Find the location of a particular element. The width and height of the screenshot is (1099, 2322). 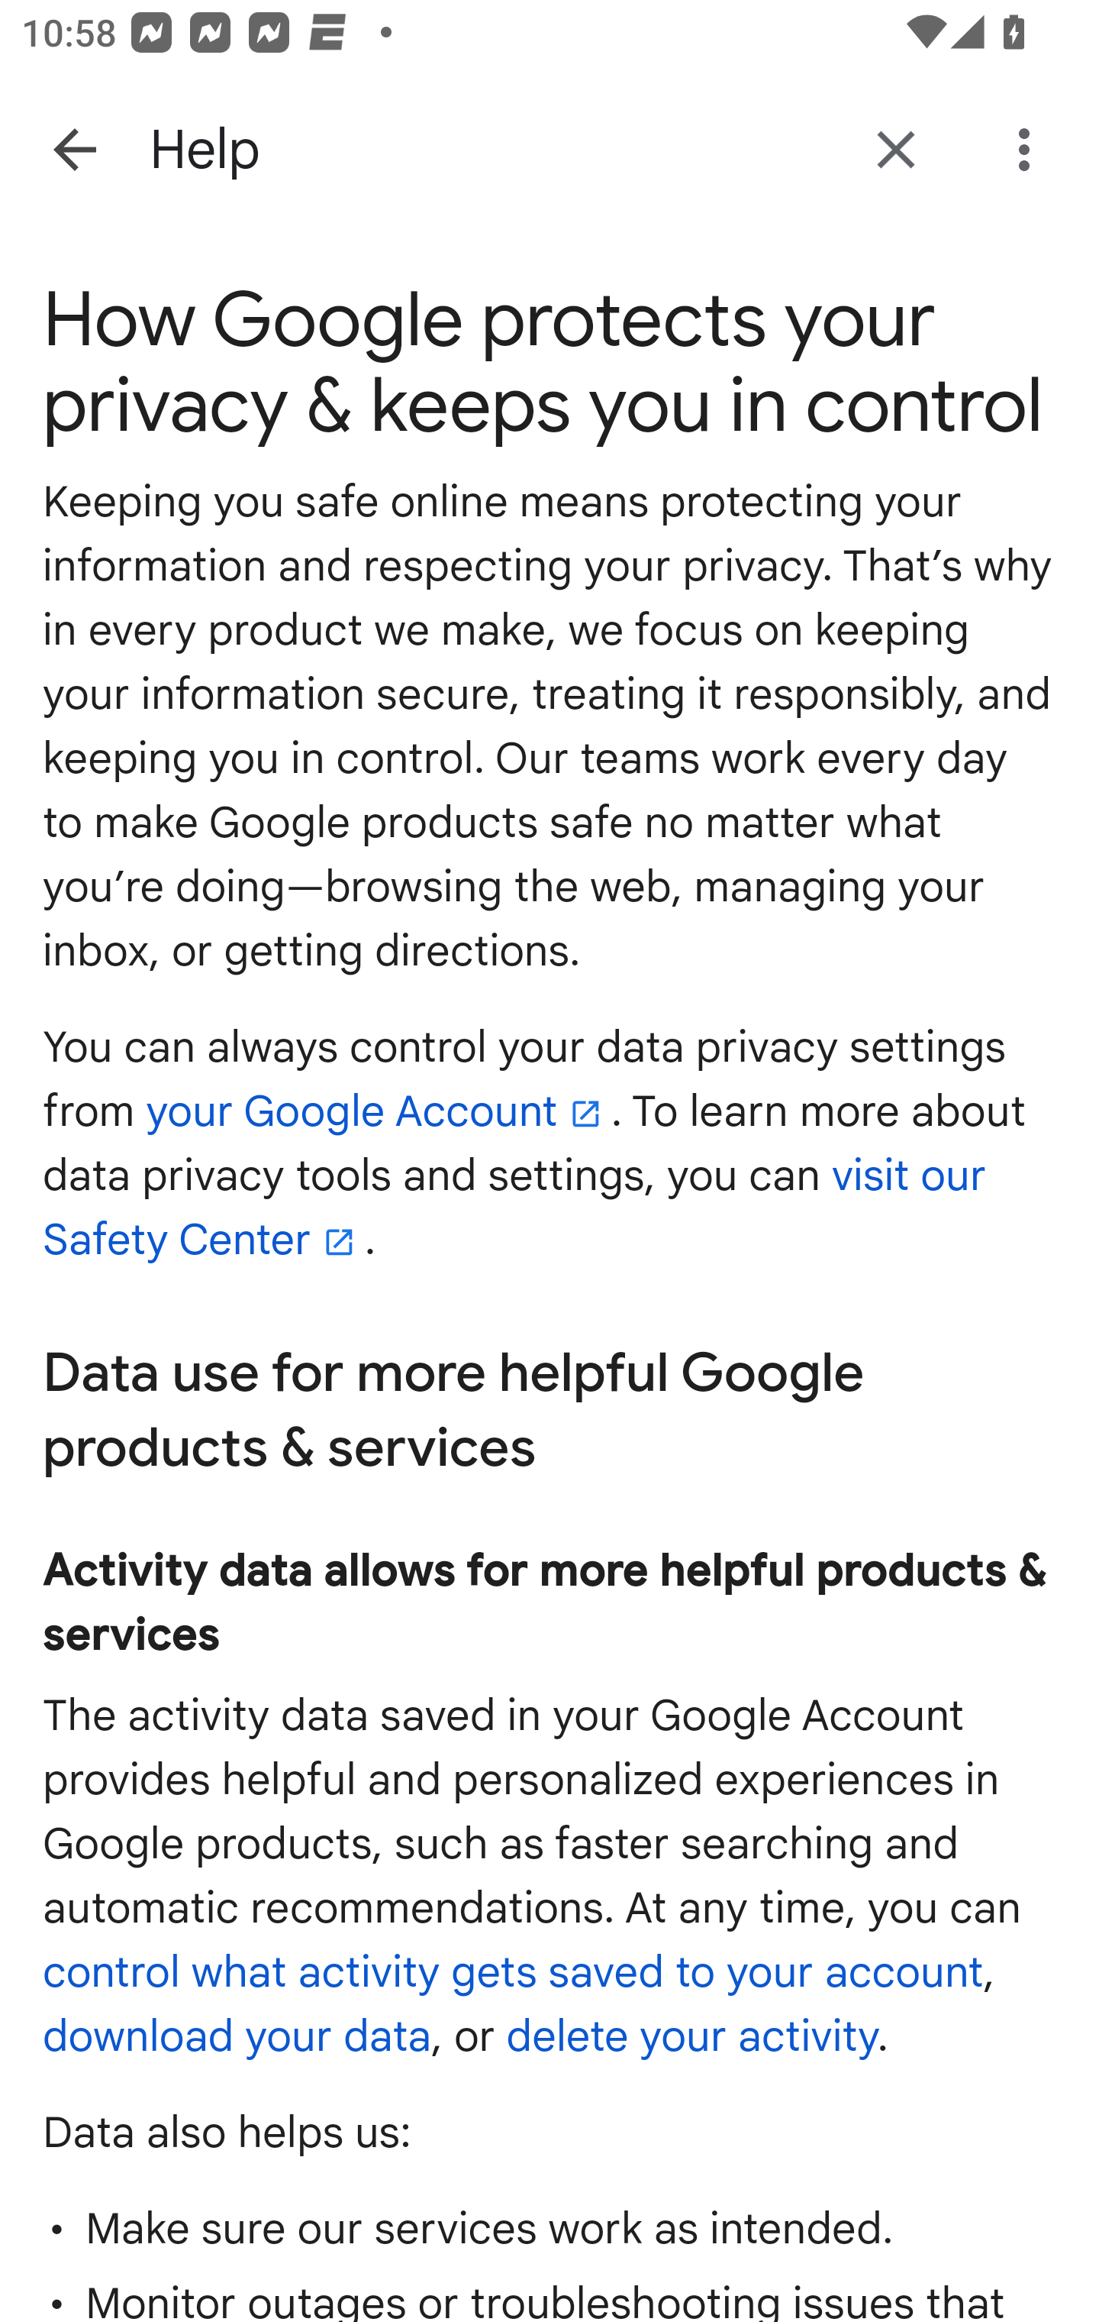

download your data is located at coordinates (238, 2038).